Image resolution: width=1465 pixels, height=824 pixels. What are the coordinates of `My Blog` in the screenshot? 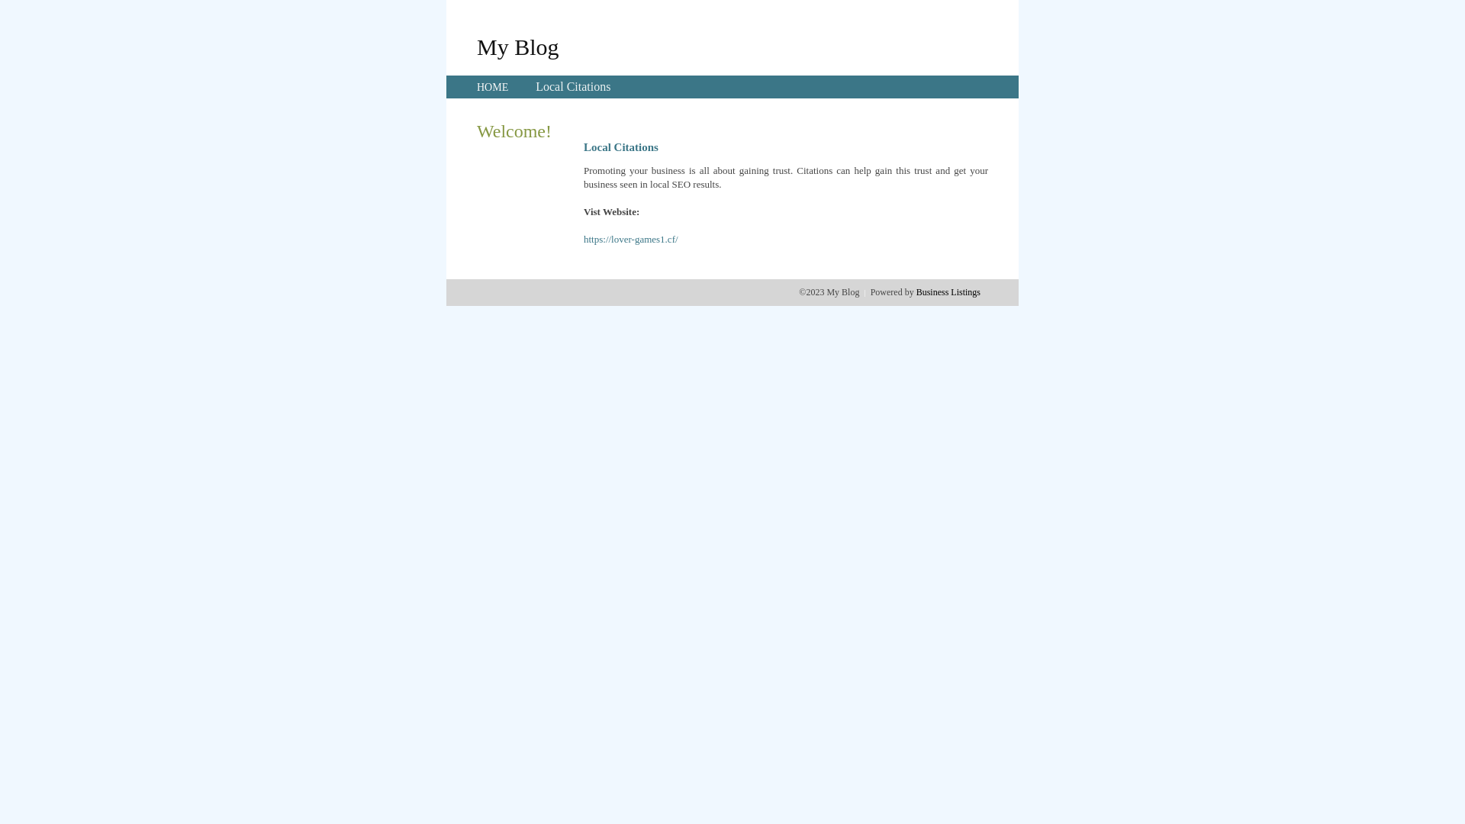 It's located at (518, 47).